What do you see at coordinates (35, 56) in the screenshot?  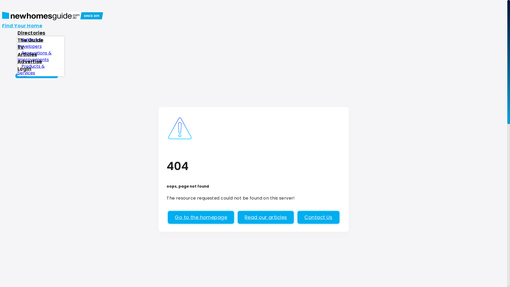 I see `Renovations & Improvements` at bounding box center [35, 56].